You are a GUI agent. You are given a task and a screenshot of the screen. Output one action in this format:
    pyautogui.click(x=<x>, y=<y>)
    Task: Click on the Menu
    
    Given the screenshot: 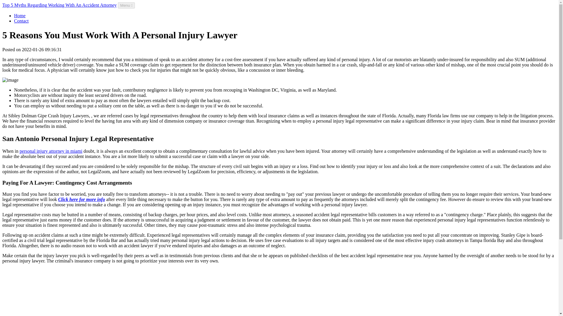 What is the action you would take?
    pyautogui.click(x=126, y=5)
    